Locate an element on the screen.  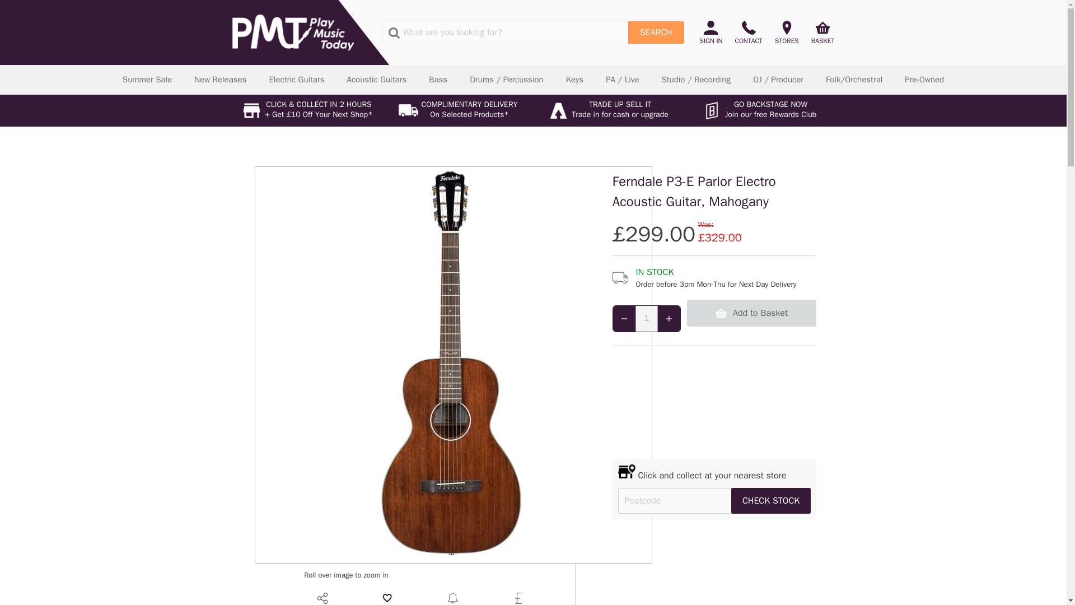
CONTACT is located at coordinates (748, 32).